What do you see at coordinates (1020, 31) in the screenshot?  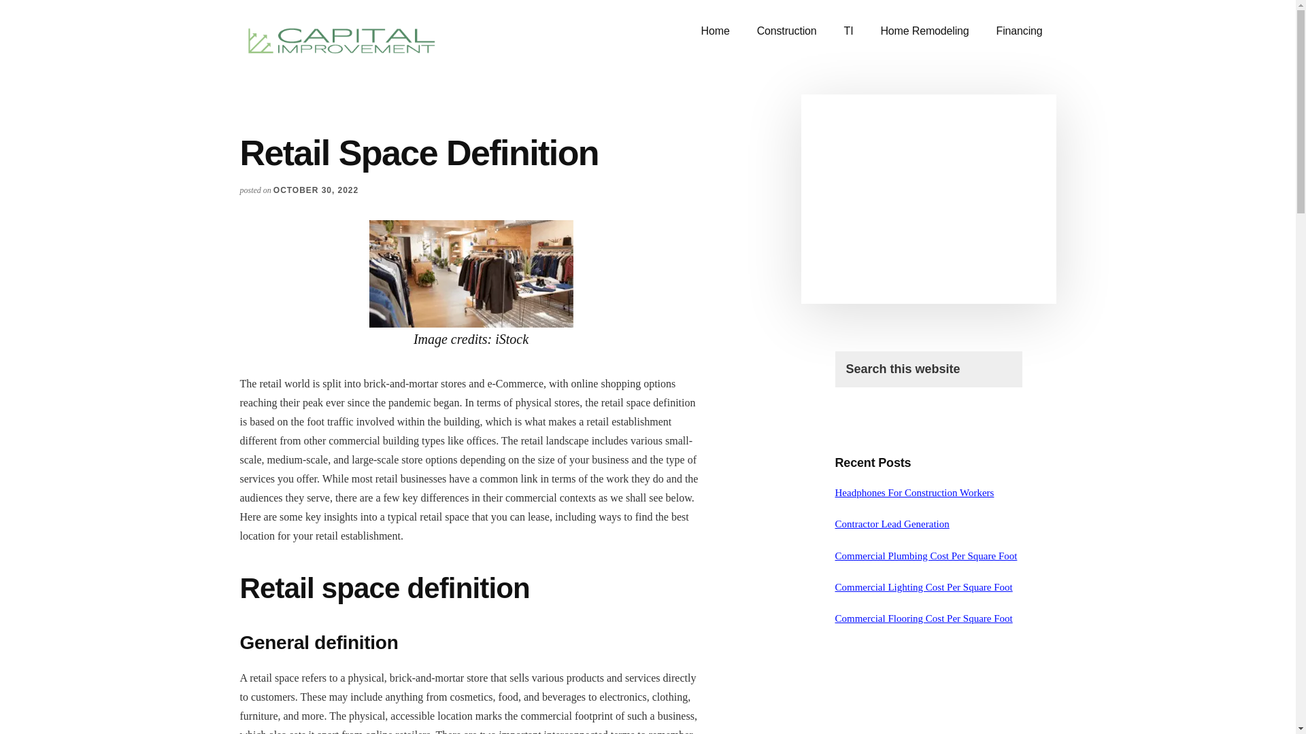 I see `Financing` at bounding box center [1020, 31].